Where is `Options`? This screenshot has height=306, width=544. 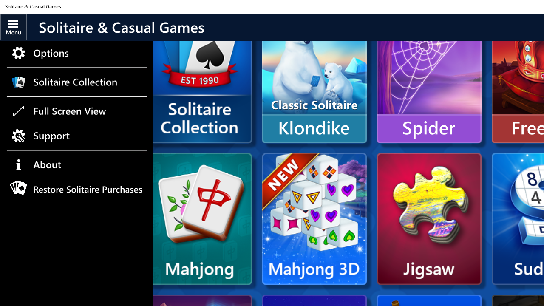
Options is located at coordinates (76, 53).